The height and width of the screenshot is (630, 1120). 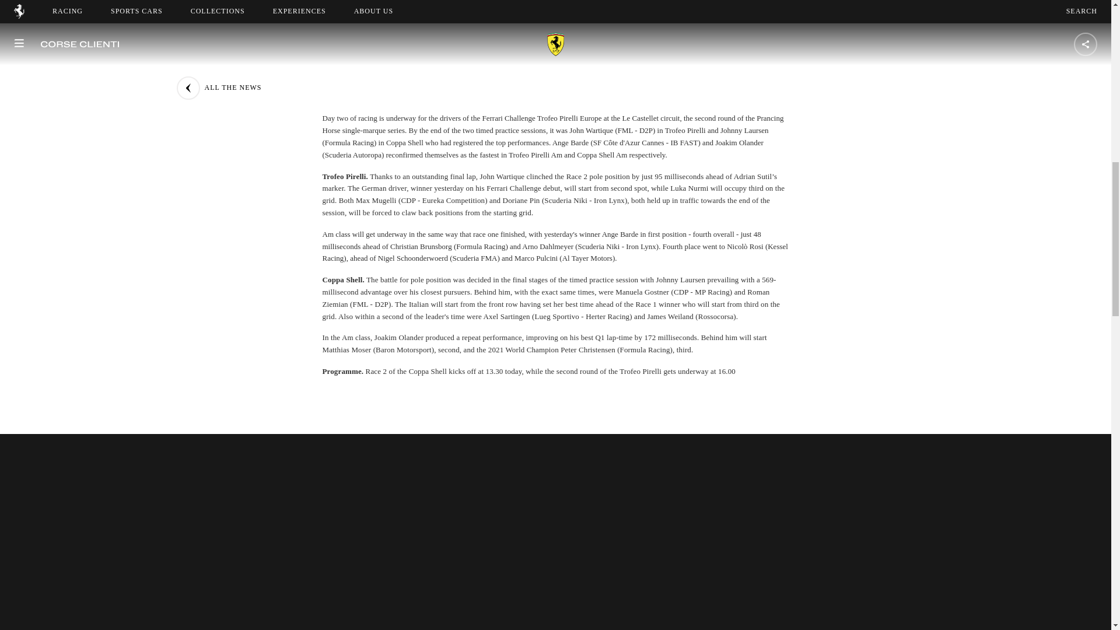 What do you see at coordinates (555, 14) in the screenshot?
I see `Wartique and Laursen fastest in Q2 at Paul Ricard` at bounding box center [555, 14].